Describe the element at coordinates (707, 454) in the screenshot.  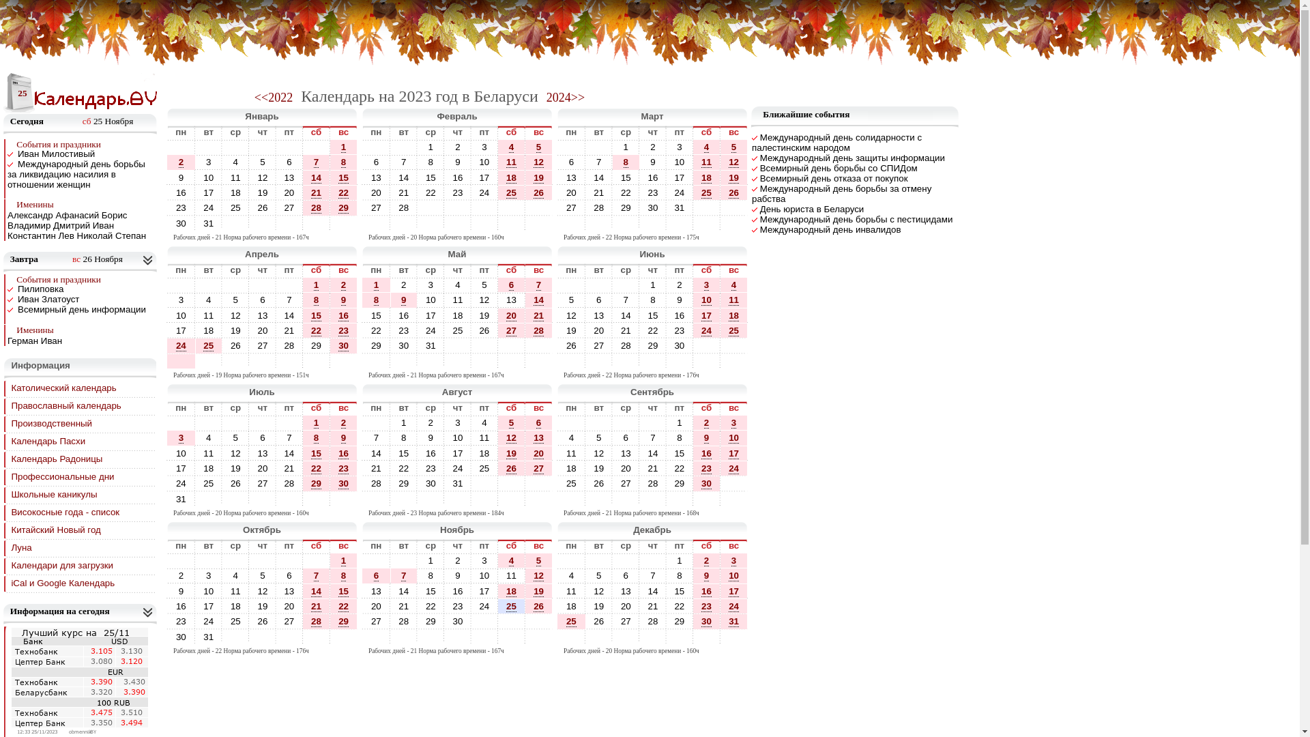
I see `16` at that location.